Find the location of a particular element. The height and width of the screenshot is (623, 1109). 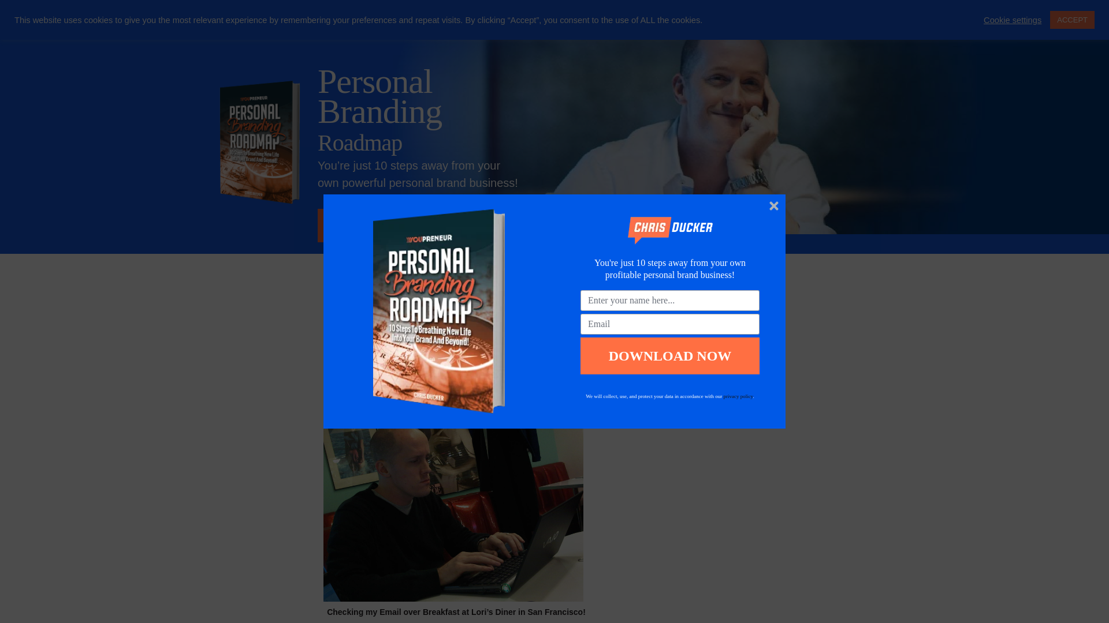

Blog is located at coordinates (754, 25).